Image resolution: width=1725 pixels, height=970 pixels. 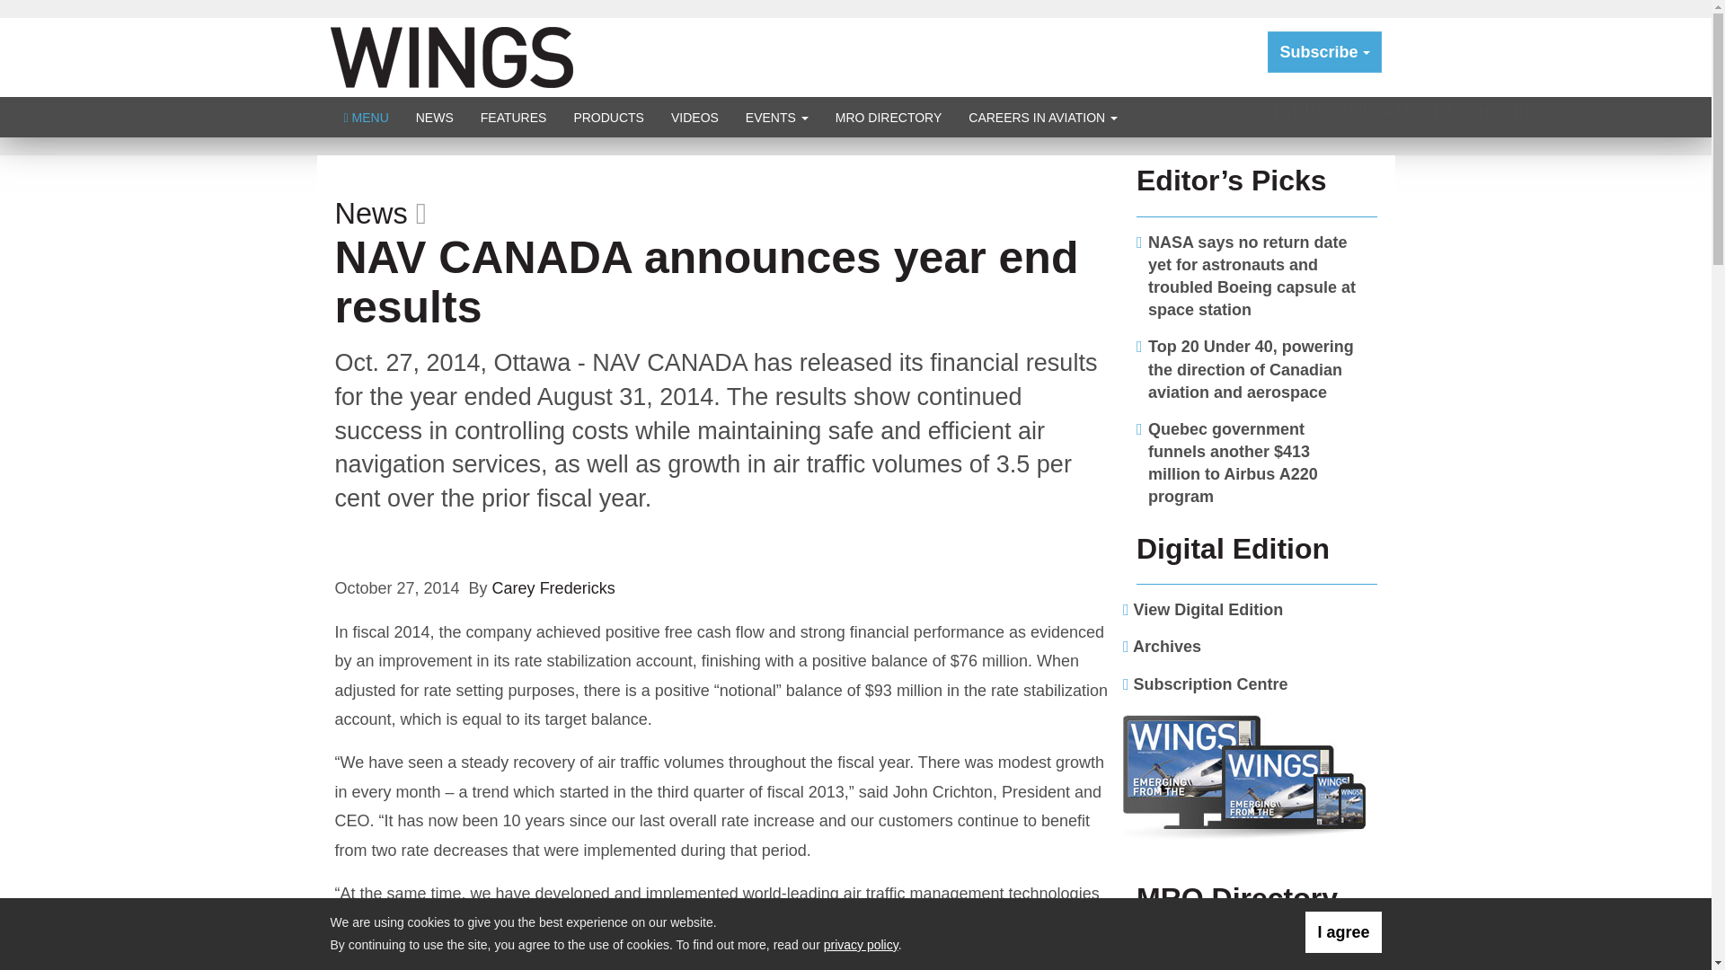 What do you see at coordinates (1324, 52) in the screenshot?
I see `Subscribe` at bounding box center [1324, 52].